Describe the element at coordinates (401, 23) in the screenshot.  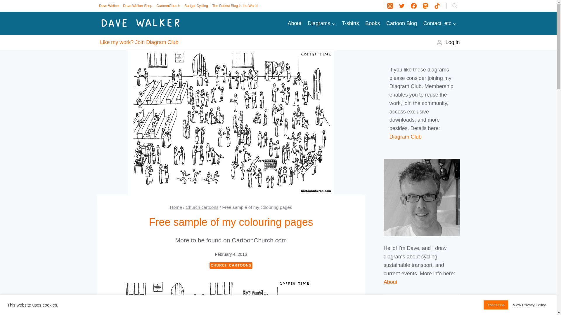
I see `Cartoon Blog` at that location.